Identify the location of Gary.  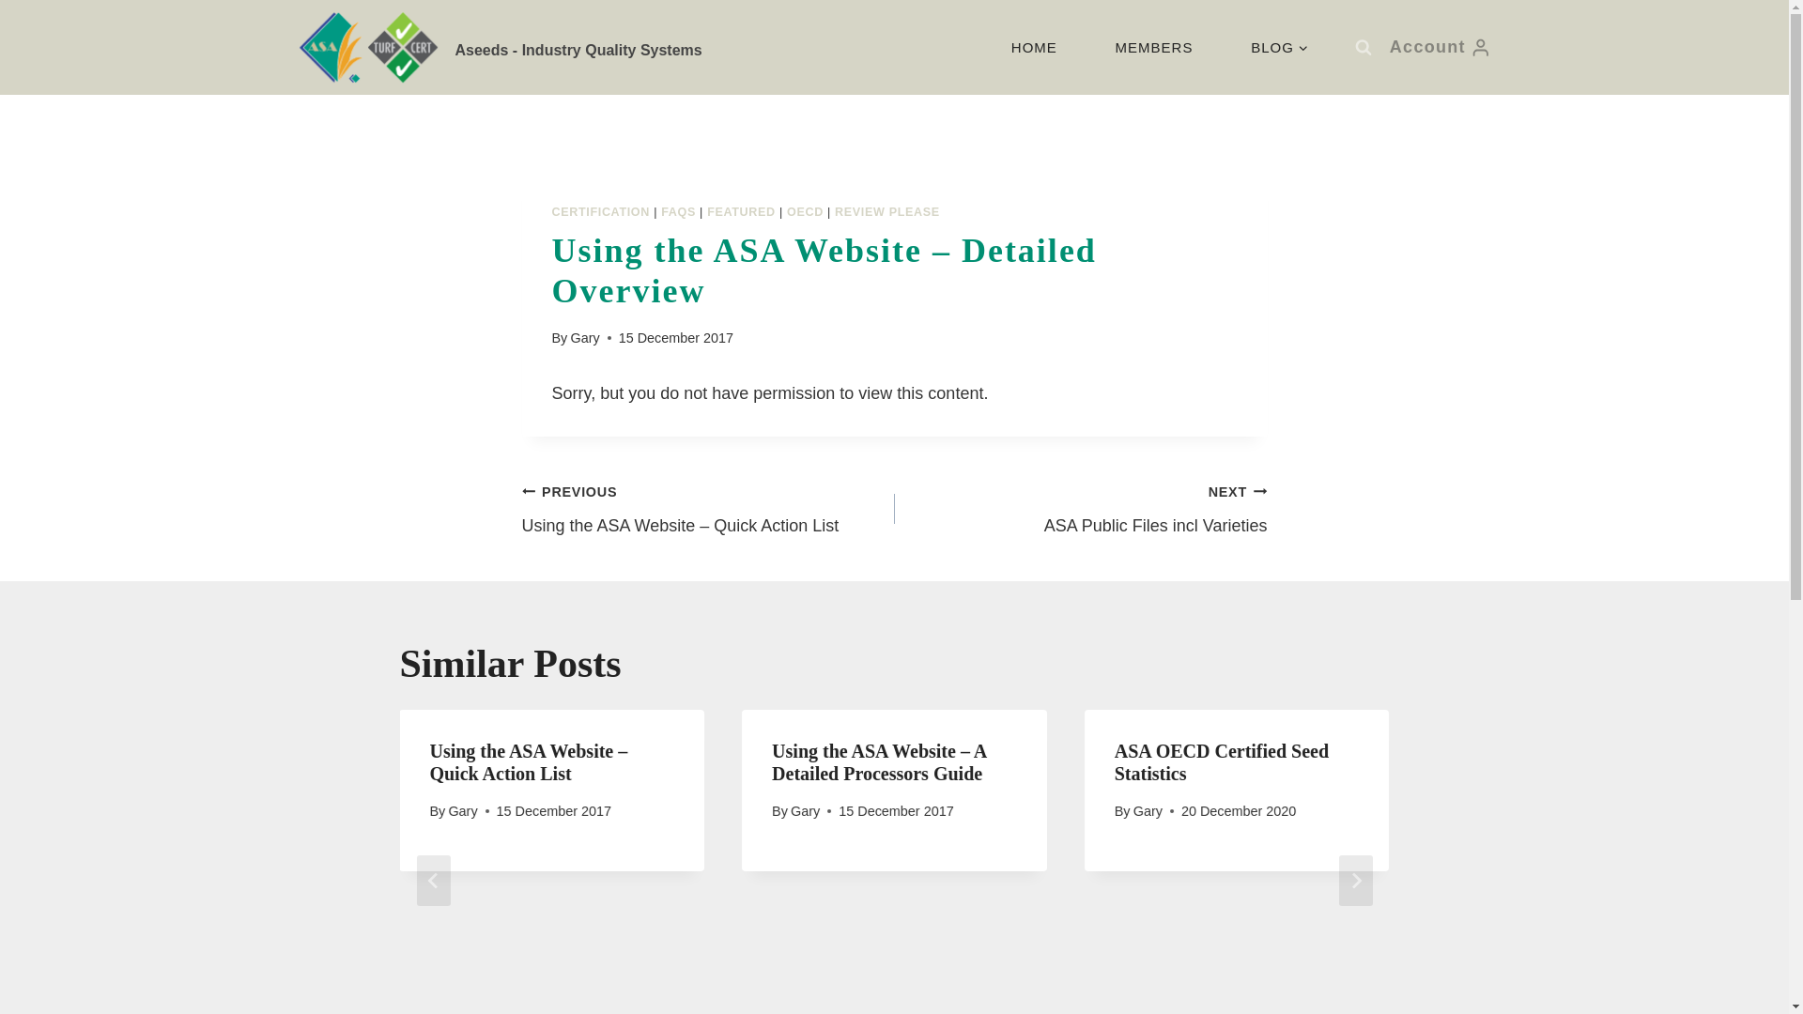
(1441, 46).